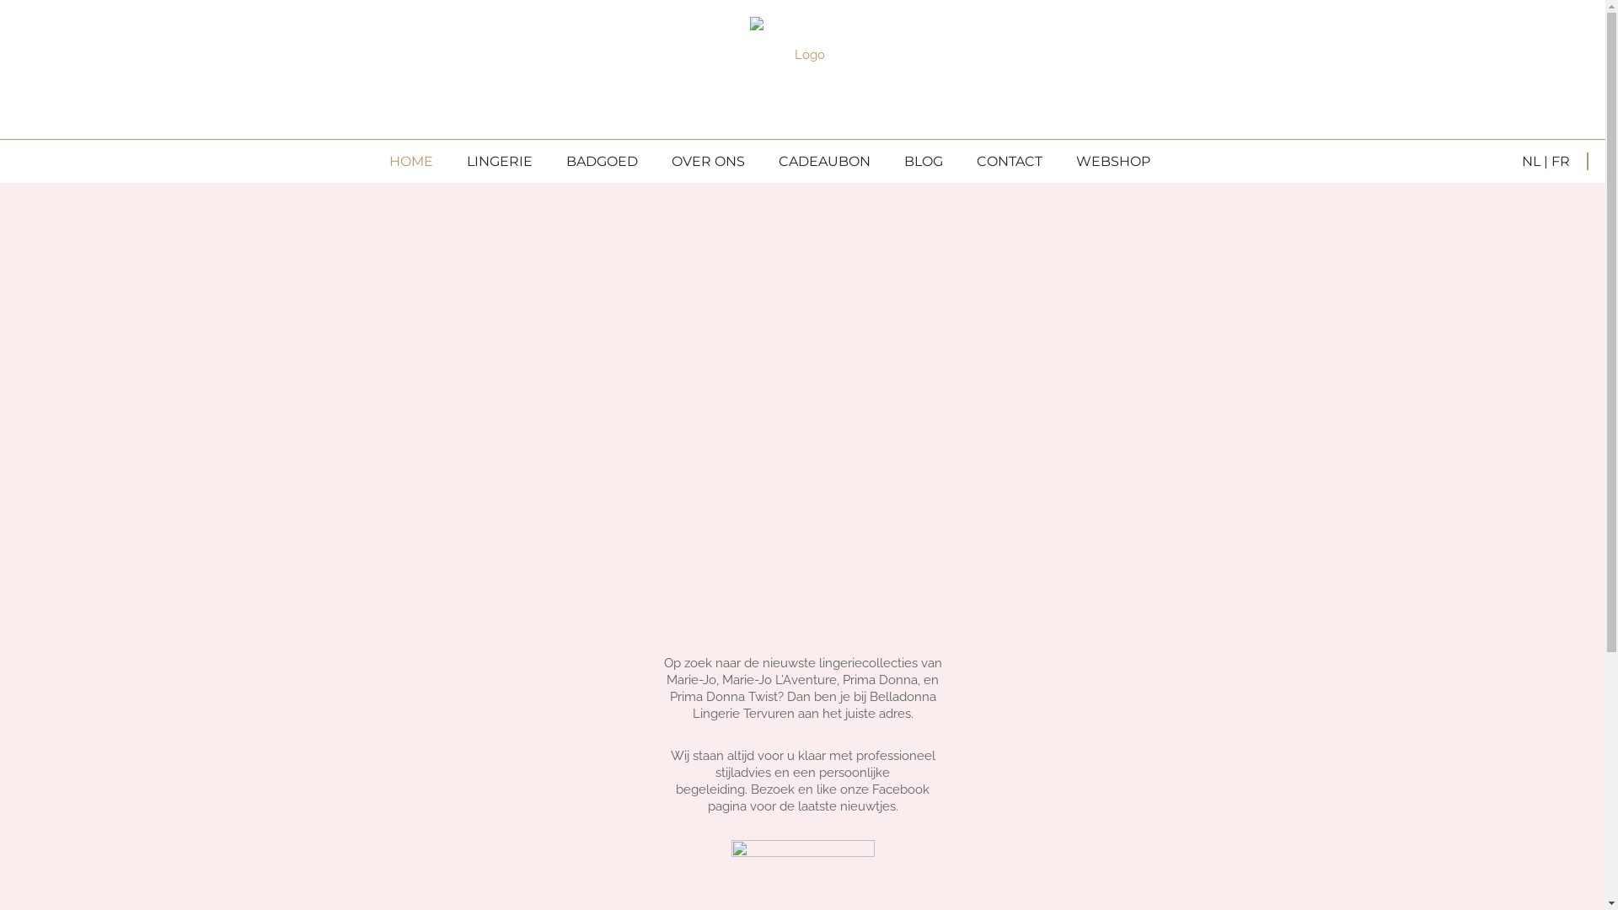 Image resolution: width=1618 pixels, height=910 pixels. I want to click on CONTACT, so click(1009, 162).